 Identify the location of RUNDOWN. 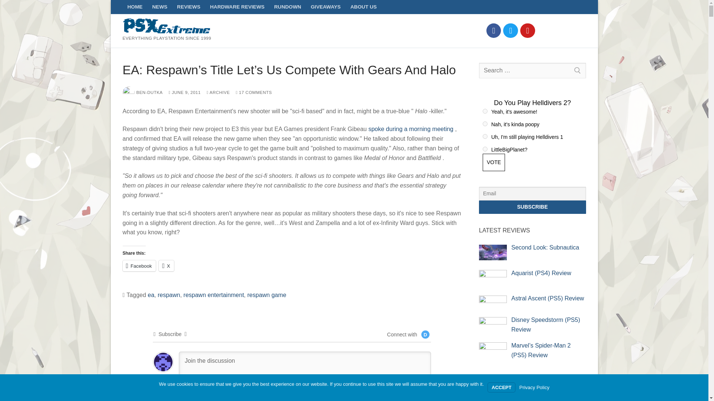
(287, 7).